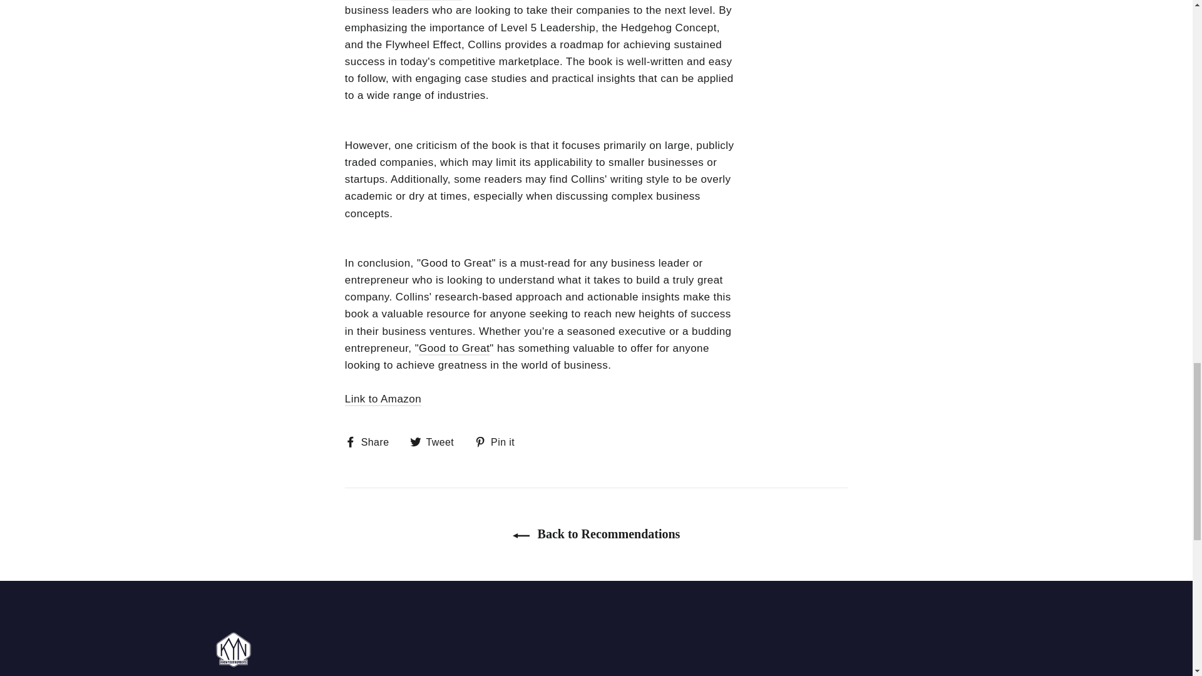  What do you see at coordinates (372, 442) in the screenshot?
I see `Share on Facebook` at bounding box center [372, 442].